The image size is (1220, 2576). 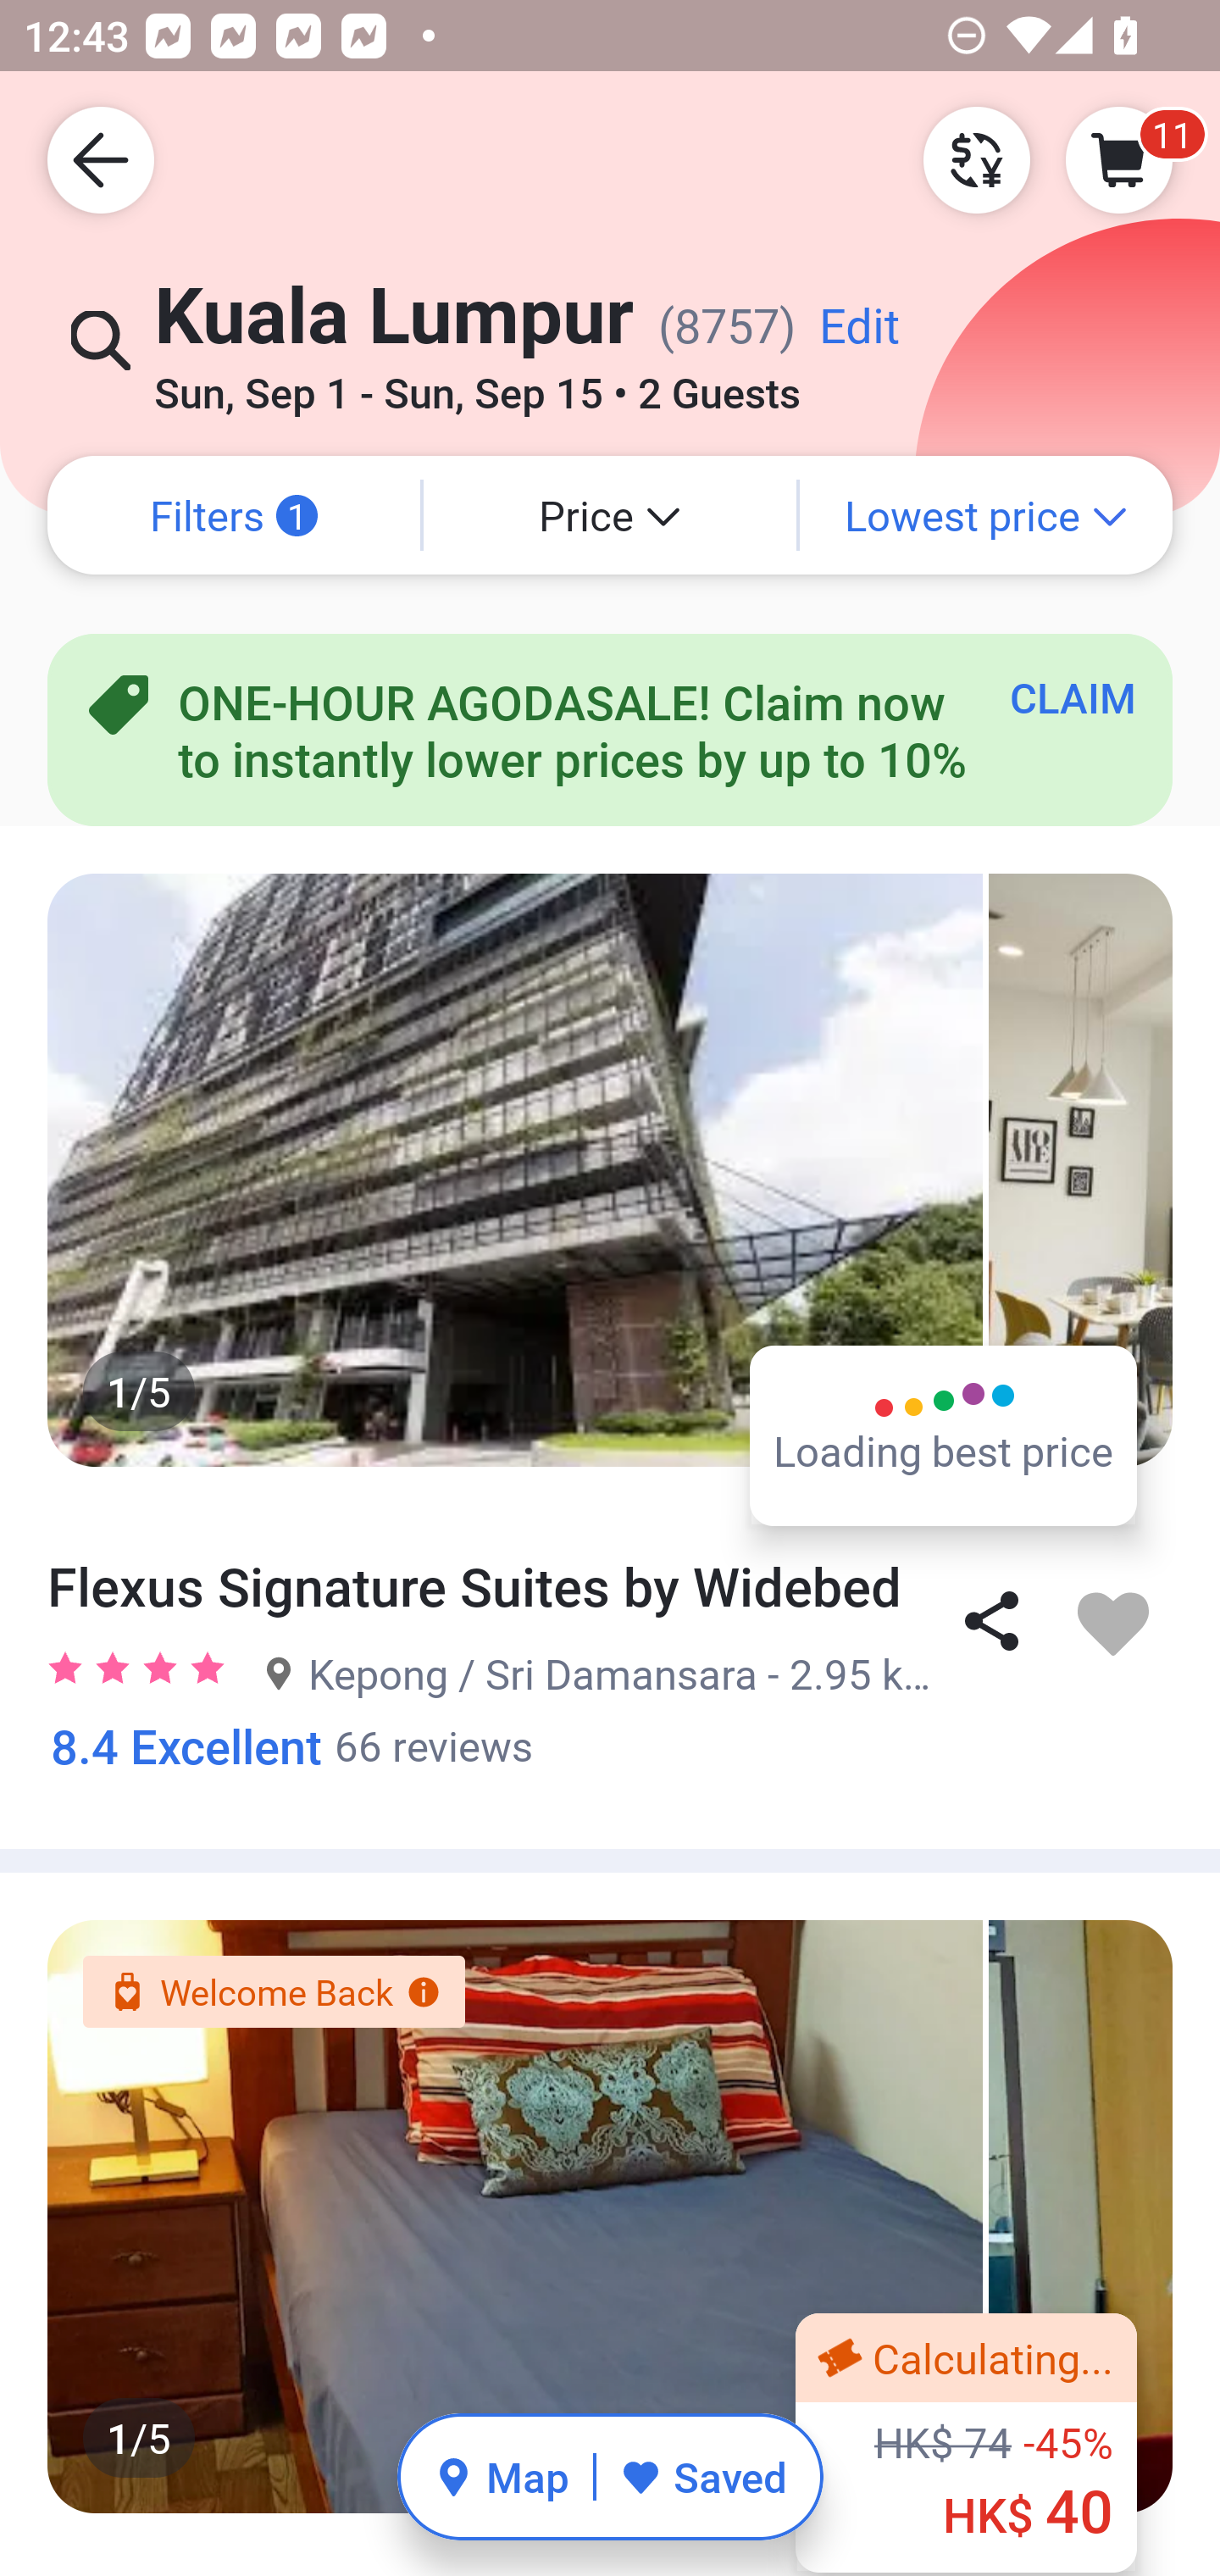 What do you see at coordinates (610, 515) in the screenshot?
I see `Price` at bounding box center [610, 515].